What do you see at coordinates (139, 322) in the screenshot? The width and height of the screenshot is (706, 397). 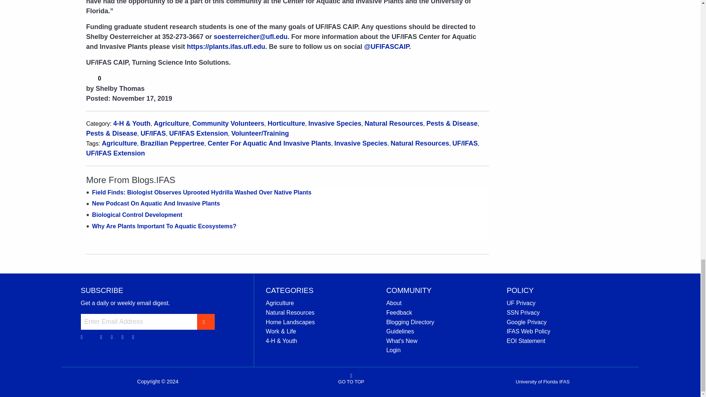 I see `Enter Email Address` at bounding box center [139, 322].